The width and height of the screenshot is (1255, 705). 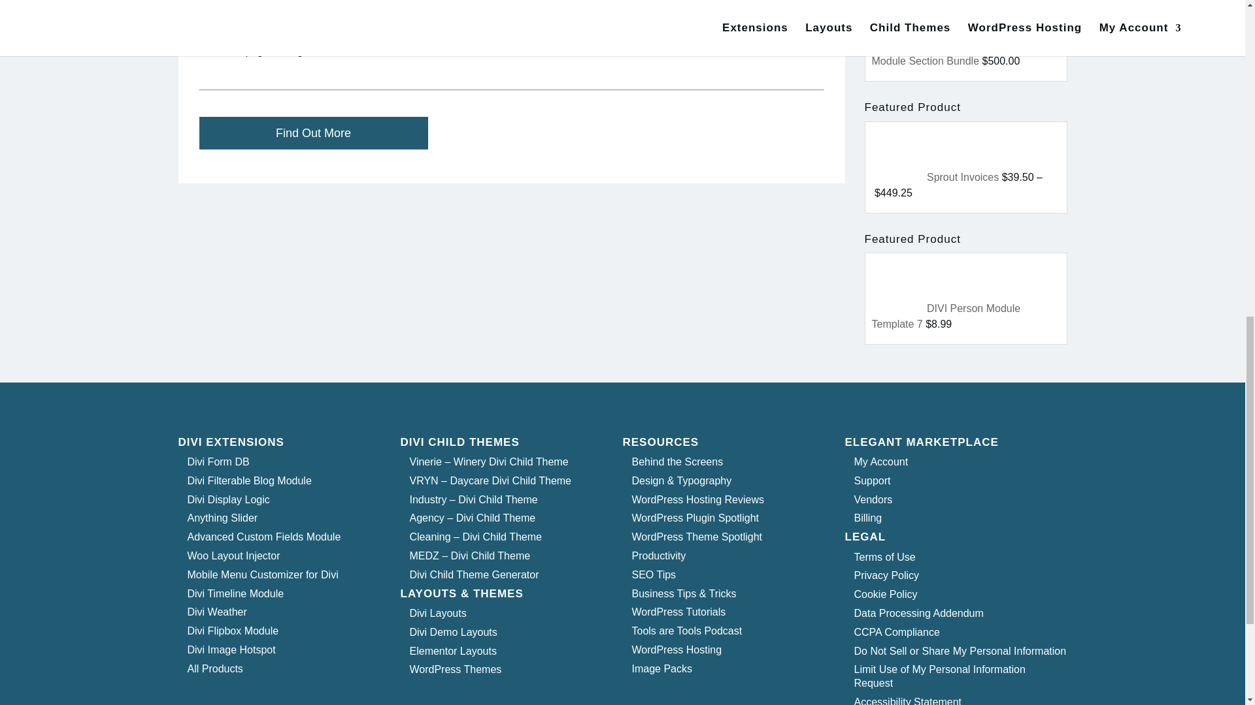 I want to click on DIVI Person Module Template 7, so click(x=899, y=308).